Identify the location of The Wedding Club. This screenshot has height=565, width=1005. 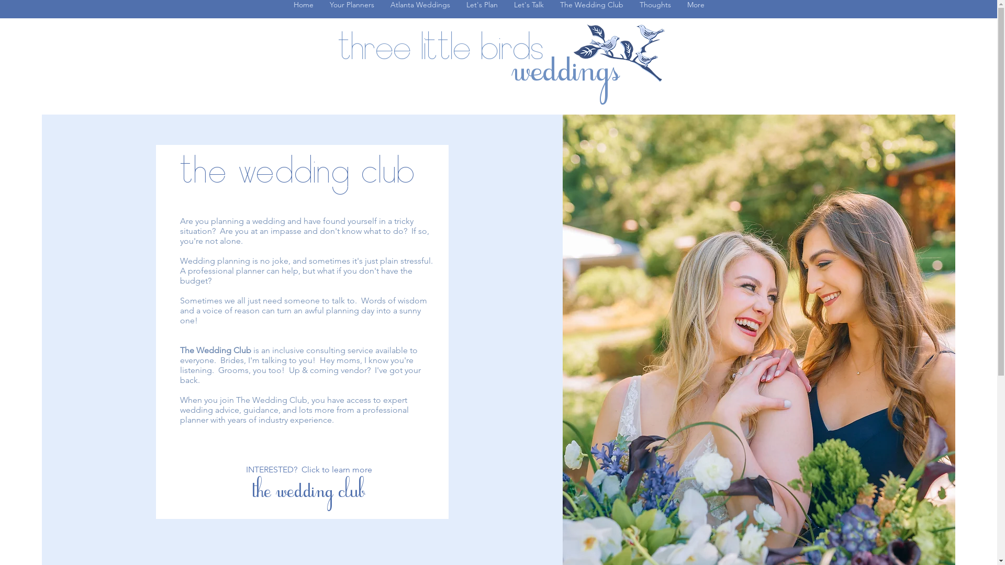
(591, 9).